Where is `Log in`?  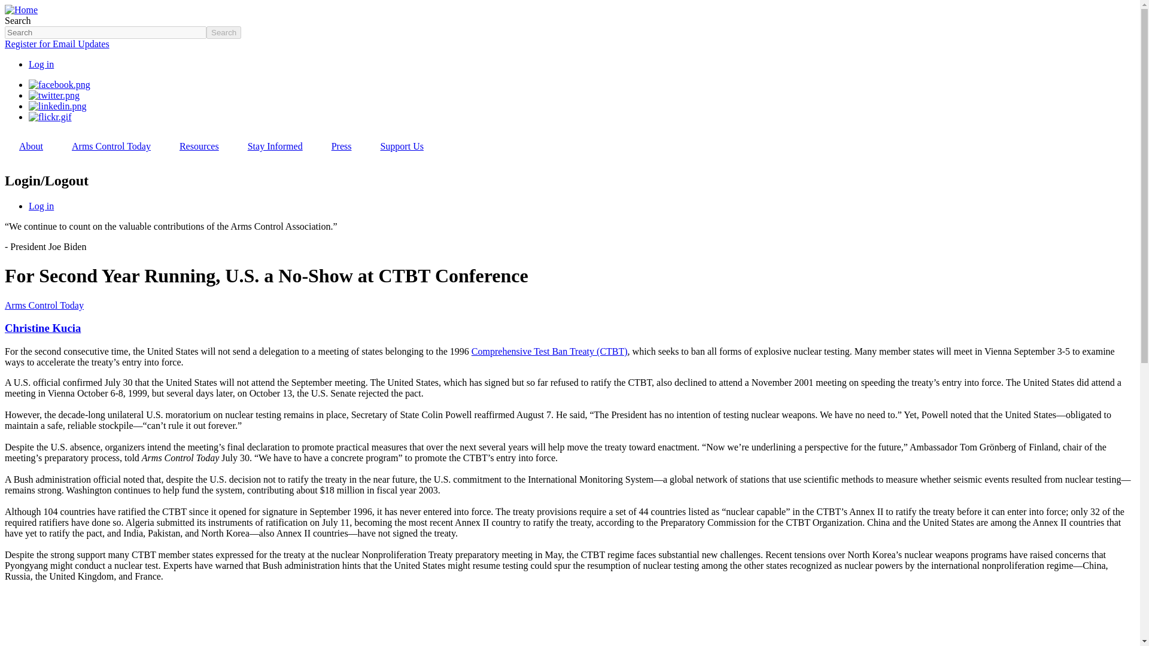
Log in is located at coordinates (41, 64).